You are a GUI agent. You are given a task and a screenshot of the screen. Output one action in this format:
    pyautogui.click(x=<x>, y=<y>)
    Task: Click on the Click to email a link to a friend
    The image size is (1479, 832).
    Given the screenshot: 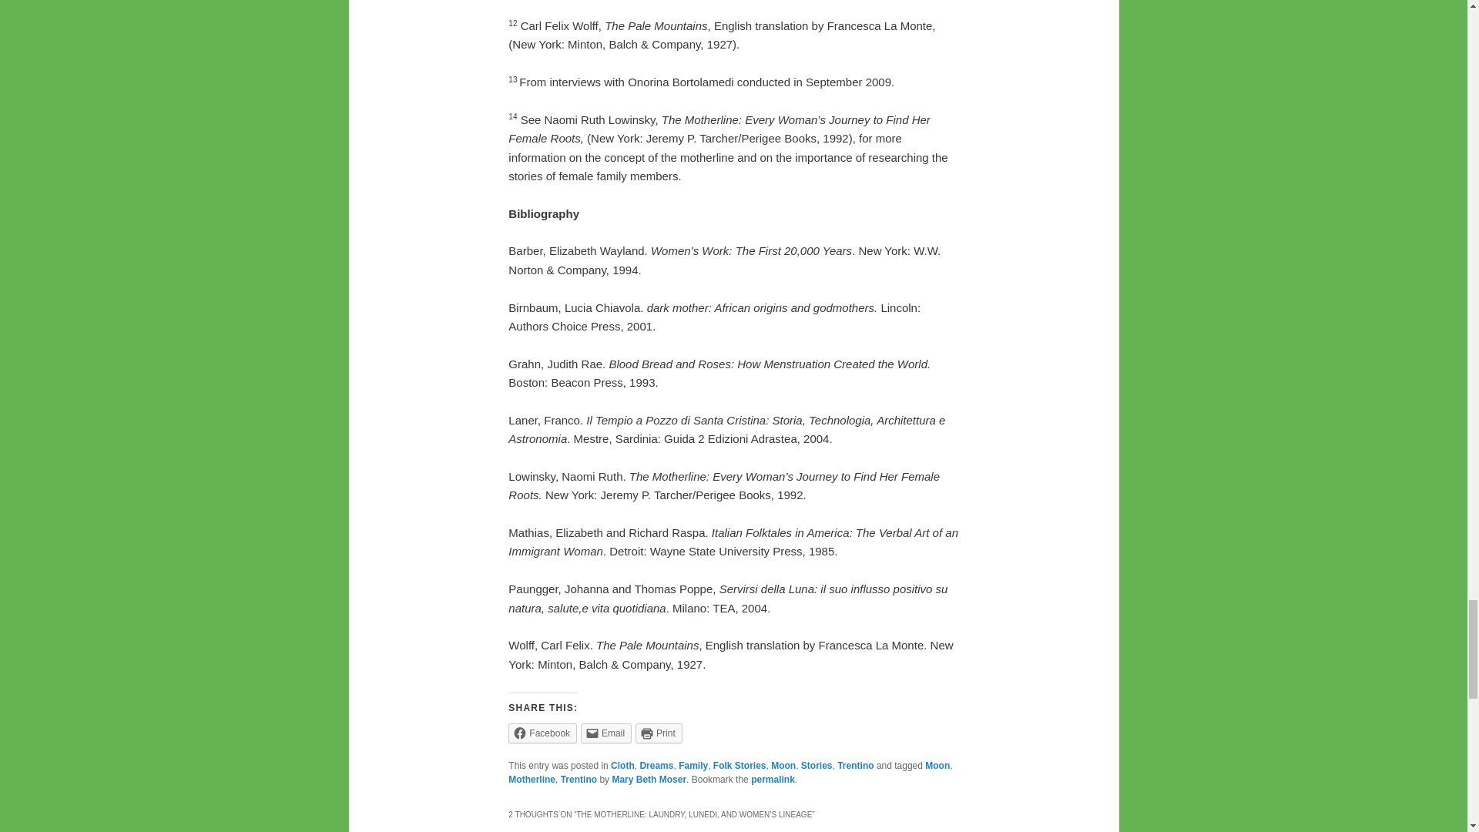 What is the action you would take?
    pyautogui.click(x=605, y=733)
    